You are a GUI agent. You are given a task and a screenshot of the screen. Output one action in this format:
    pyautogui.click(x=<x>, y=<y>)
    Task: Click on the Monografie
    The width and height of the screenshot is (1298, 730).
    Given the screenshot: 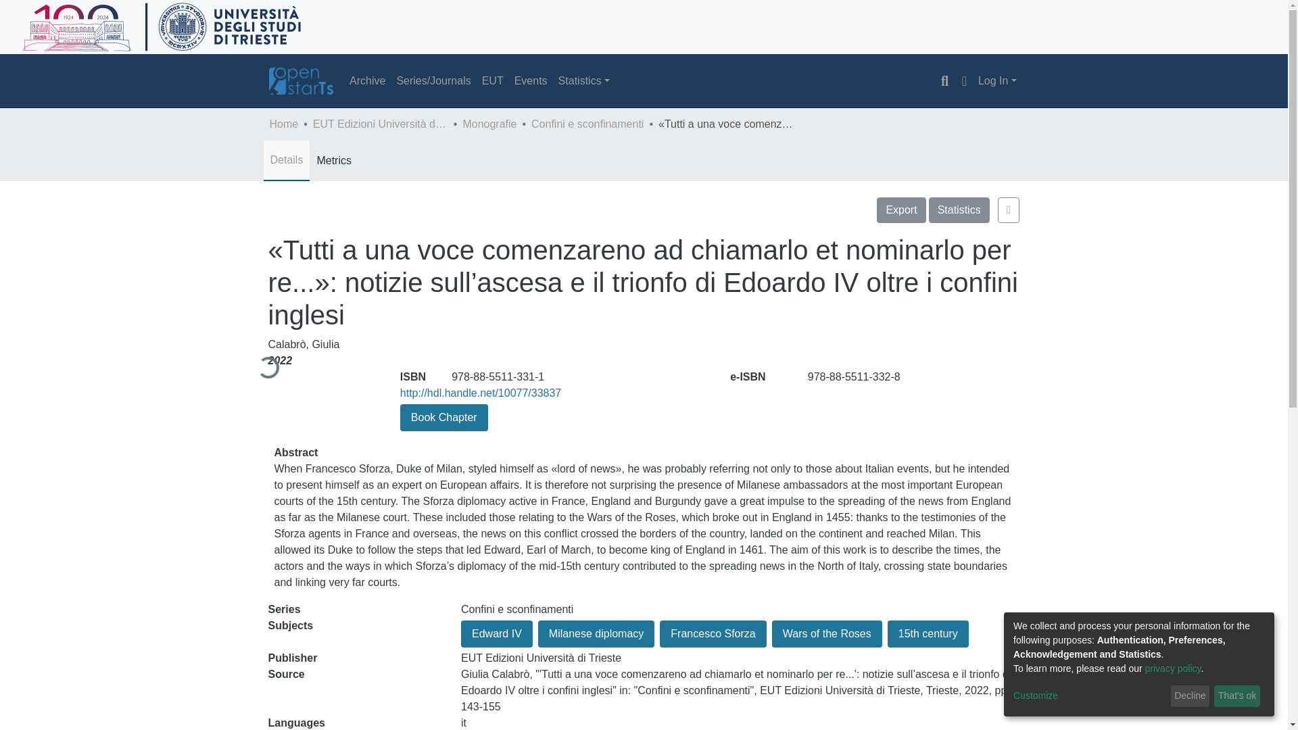 What is the action you would take?
    pyautogui.click(x=489, y=124)
    